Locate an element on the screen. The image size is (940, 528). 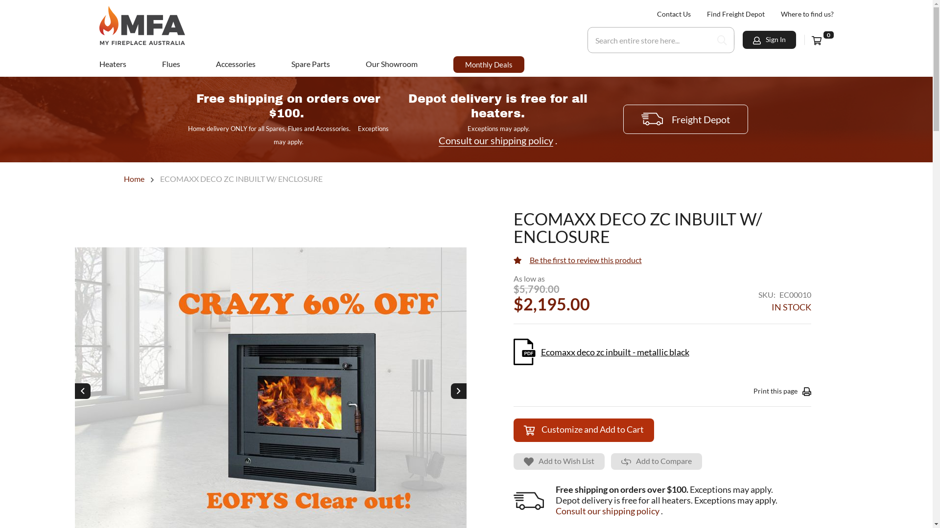
Add to Wish List is located at coordinates (559, 462).